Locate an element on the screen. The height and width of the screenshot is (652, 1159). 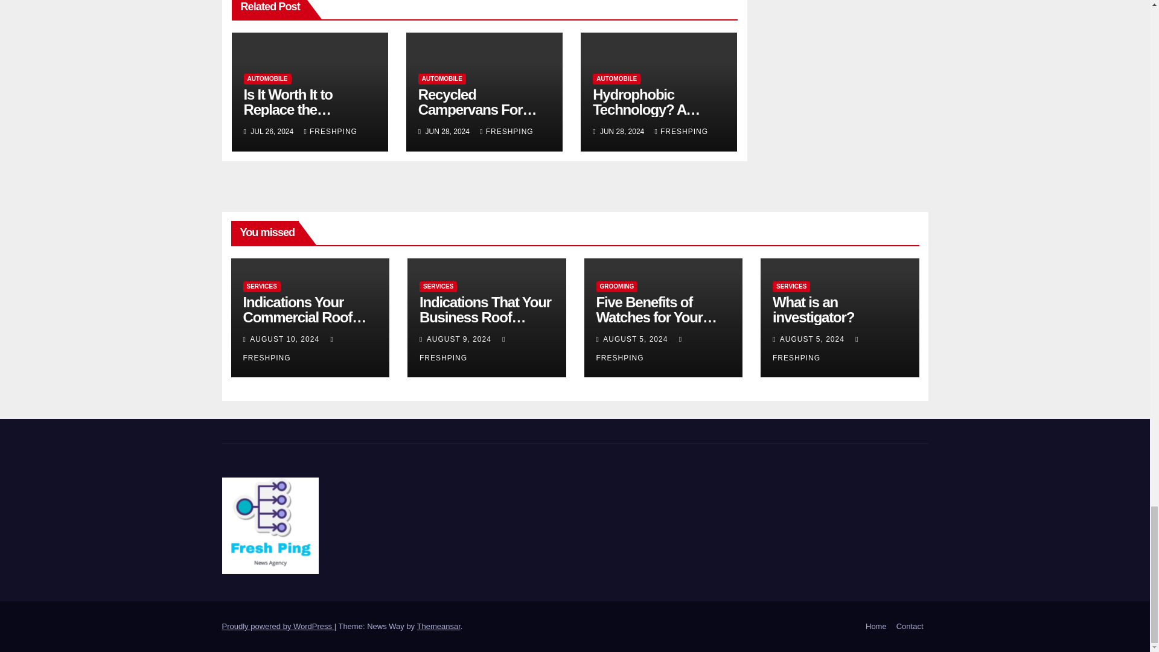
AUTOMOBILE is located at coordinates (616, 79).